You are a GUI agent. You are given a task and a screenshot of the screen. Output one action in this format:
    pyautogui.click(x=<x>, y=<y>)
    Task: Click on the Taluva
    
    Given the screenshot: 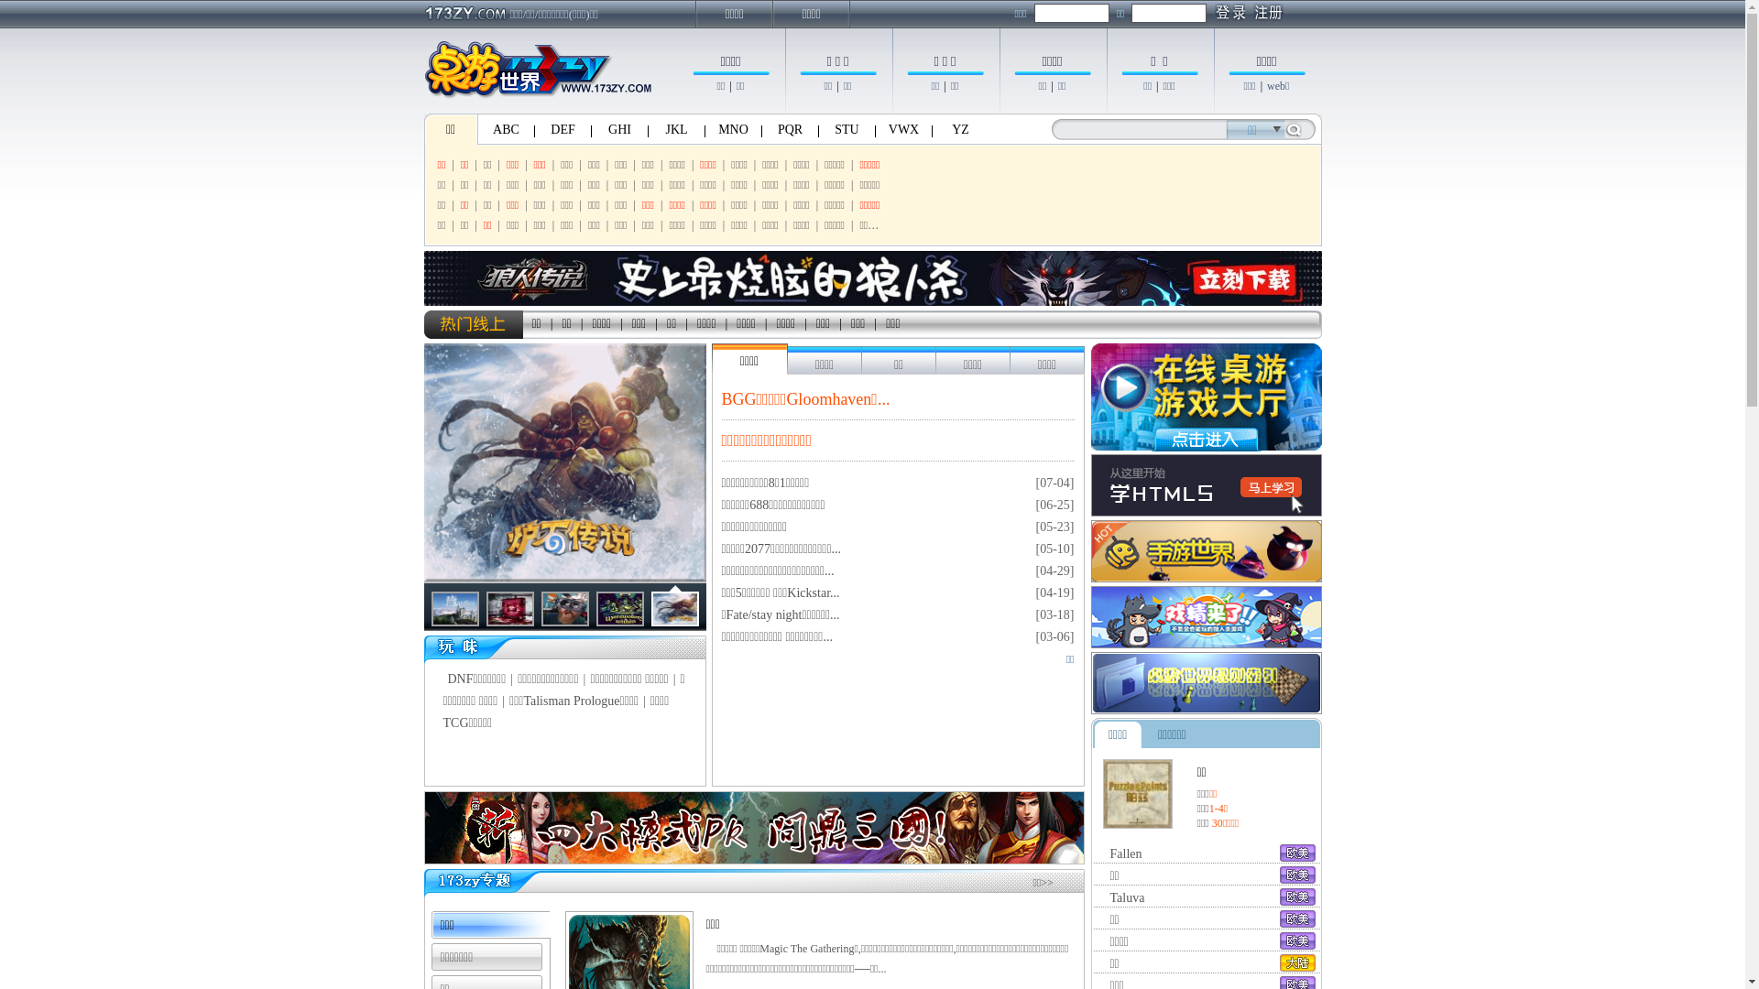 What is the action you would take?
    pyautogui.click(x=1128, y=897)
    